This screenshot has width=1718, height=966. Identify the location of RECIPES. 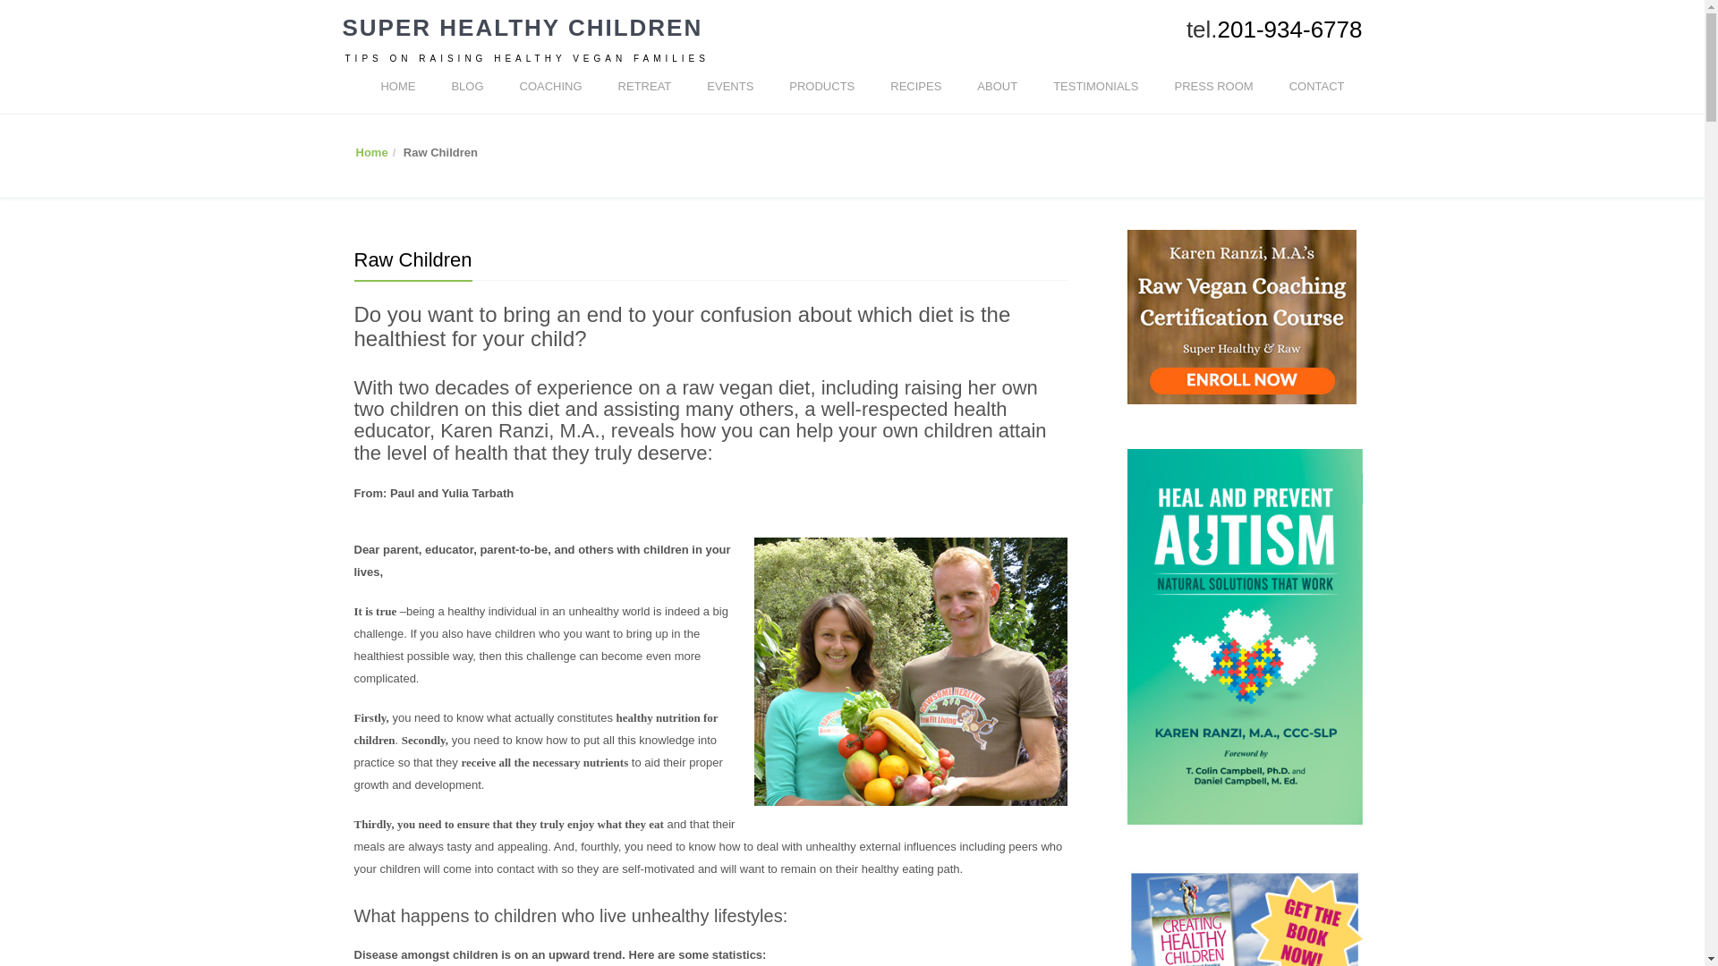
(915, 86).